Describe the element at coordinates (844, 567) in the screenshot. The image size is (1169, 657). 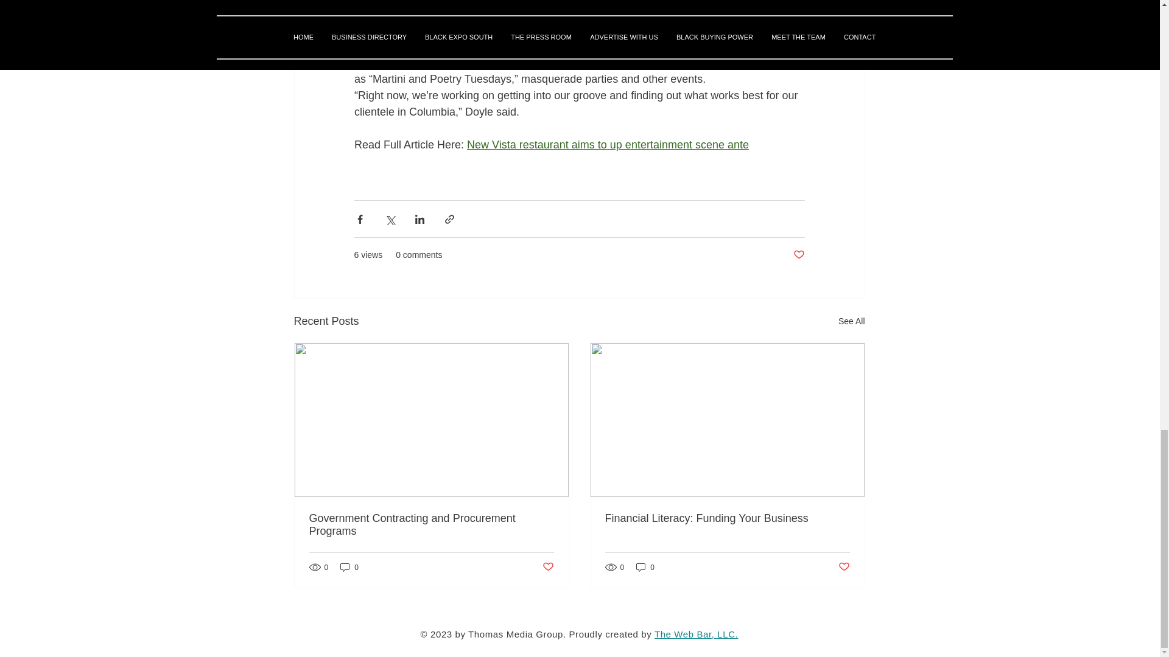
I see `Post not marked as liked` at that location.